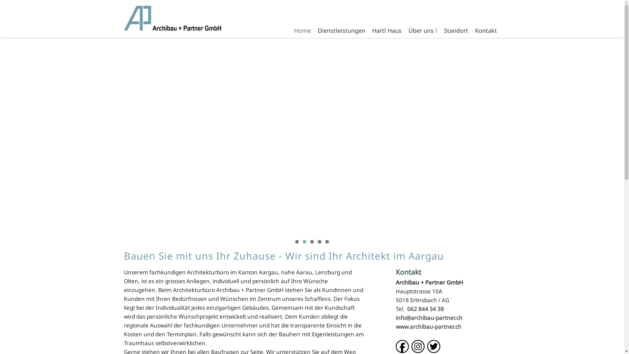  What do you see at coordinates (434, 346) in the screenshot?
I see `twitter` at bounding box center [434, 346].